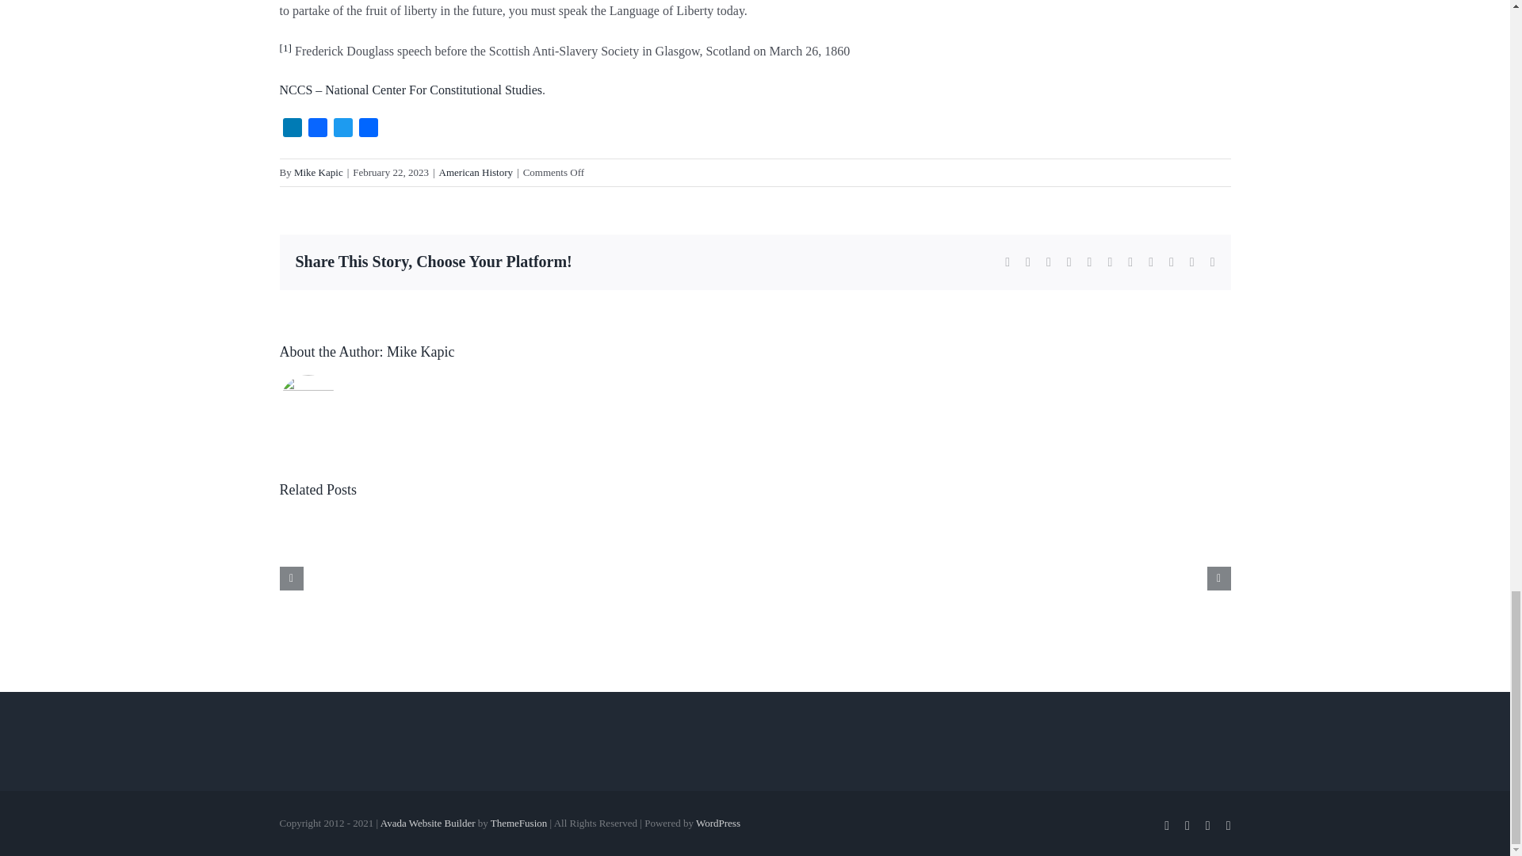 The height and width of the screenshot is (856, 1522). What do you see at coordinates (319, 171) in the screenshot?
I see `Posts by Mike Kapic` at bounding box center [319, 171].